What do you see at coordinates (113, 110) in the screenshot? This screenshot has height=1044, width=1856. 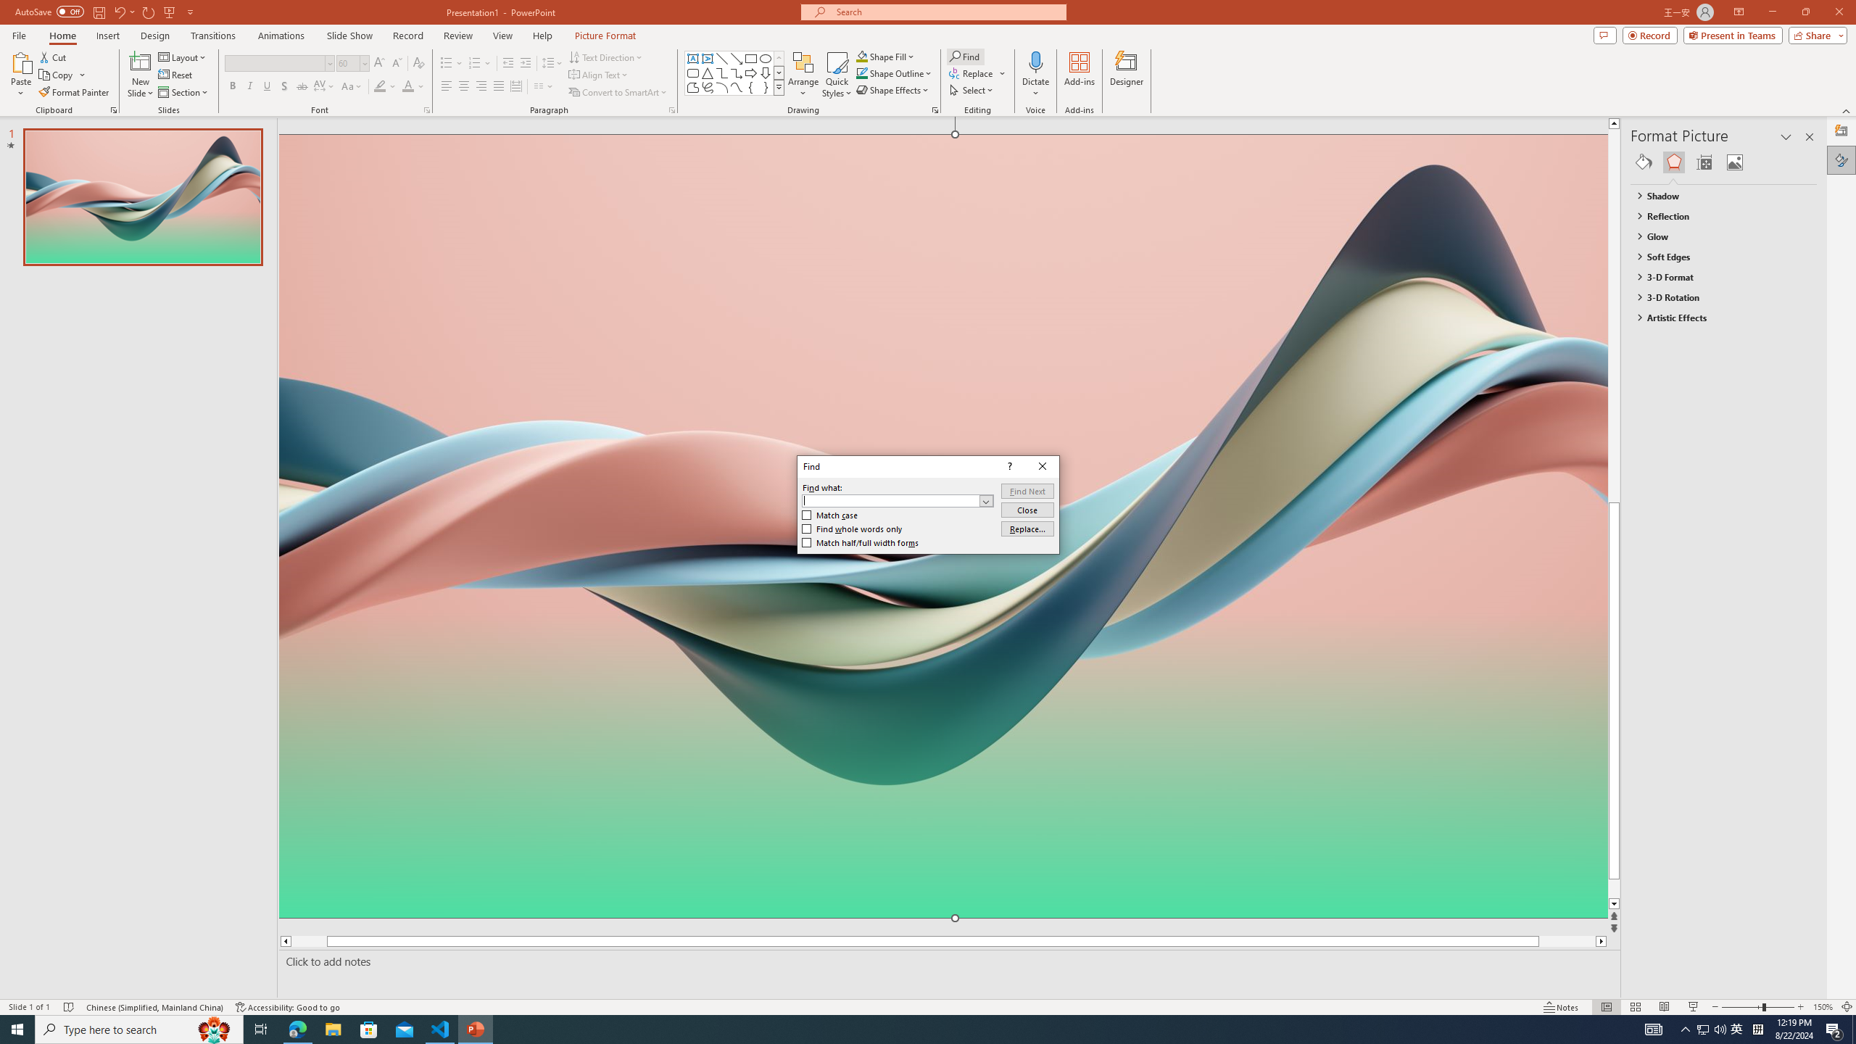 I see `Office Clipboard...` at bounding box center [113, 110].